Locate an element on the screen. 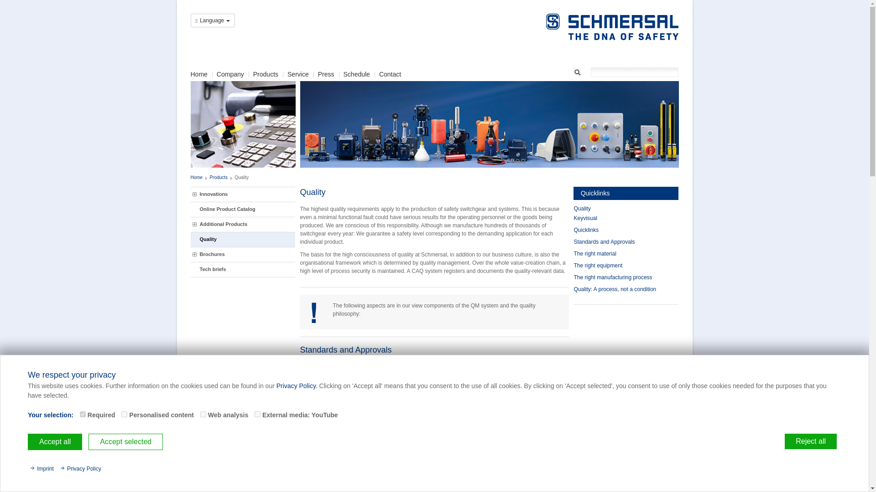 The width and height of the screenshot is (876, 492). Home is located at coordinates (199, 74).